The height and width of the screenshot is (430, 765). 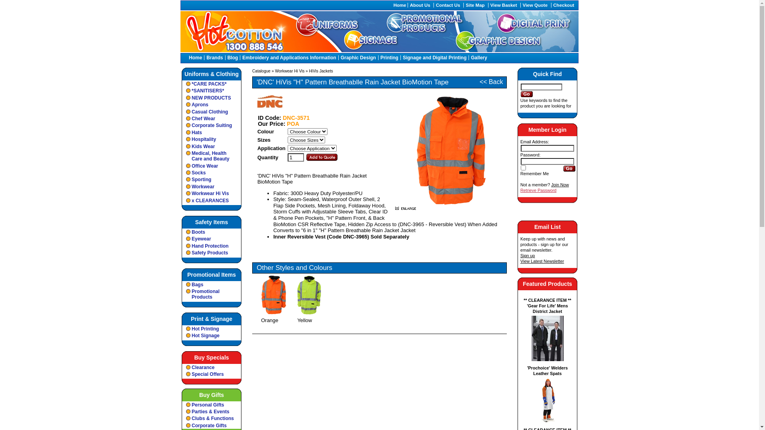 I want to click on Personal Gifts, so click(x=212, y=405).